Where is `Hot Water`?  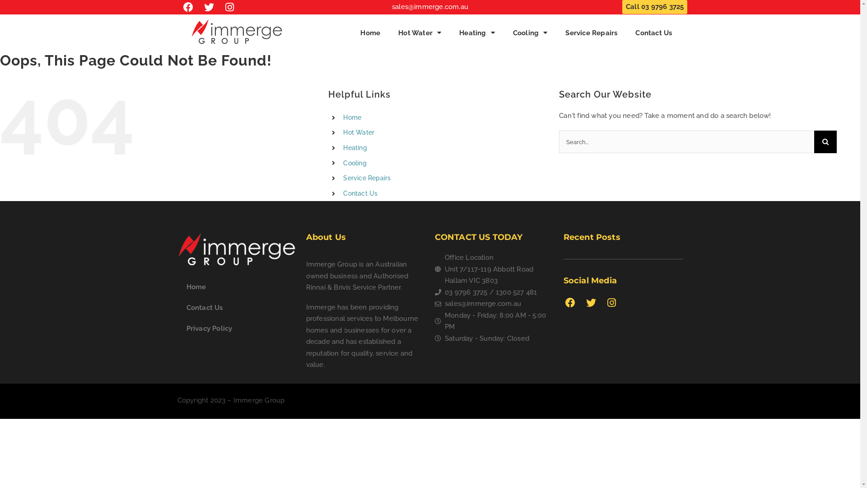 Hot Water is located at coordinates (359, 132).